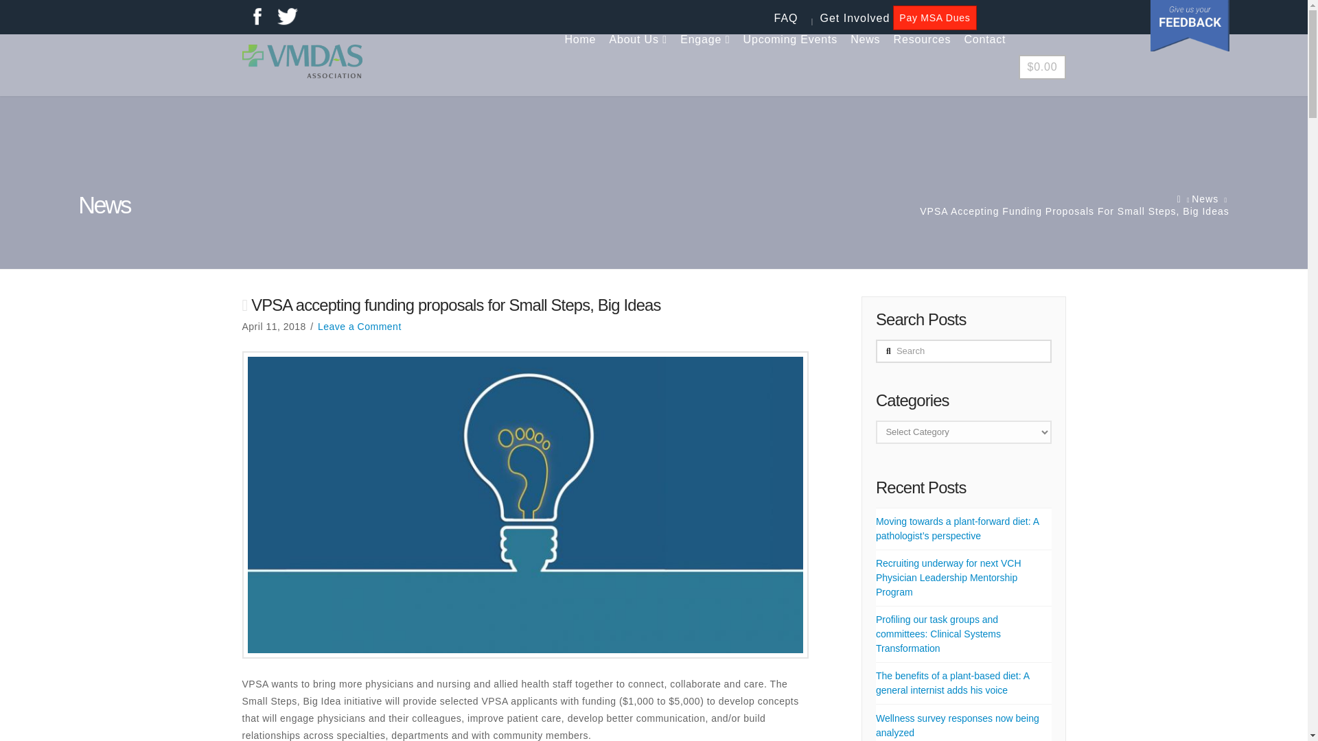 This screenshot has height=741, width=1318. What do you see at coordinates (301, 60) in the screenshot?
I see `Your Board Works For You` at bounding box center [301, 60].